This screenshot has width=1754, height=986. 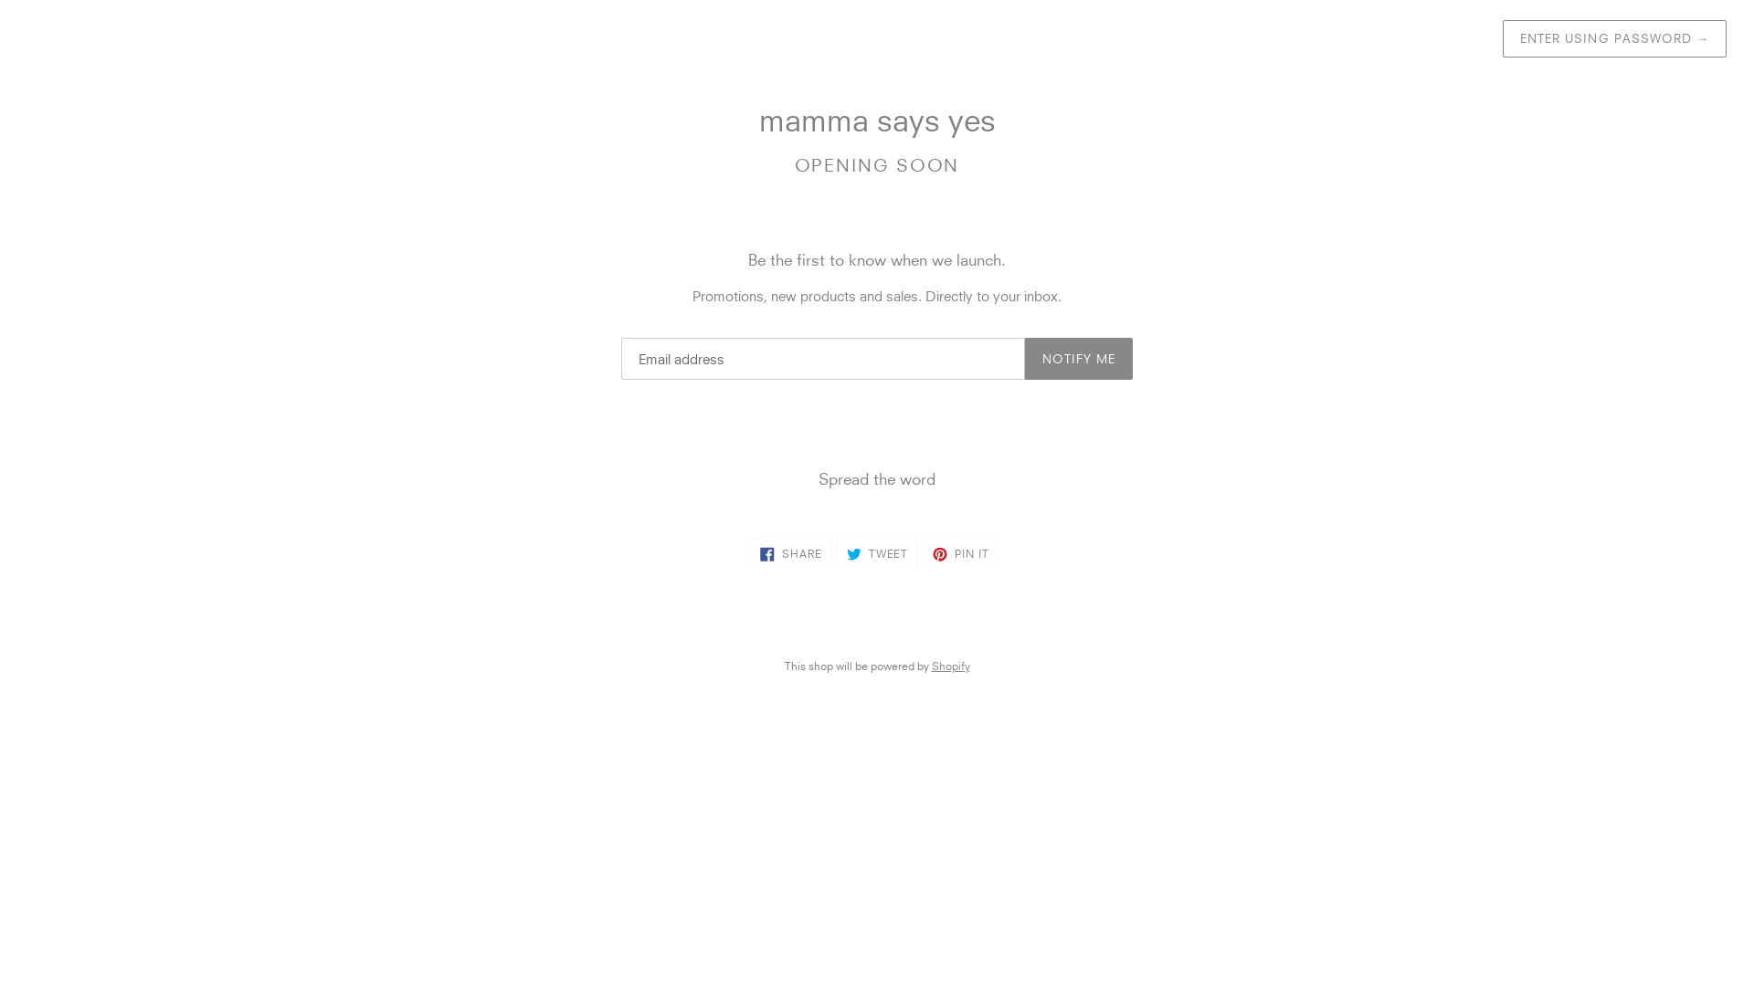 What do you see at coordinates (1079, 359) in the screenshot?
I see `NOTIFY ME` at bounding box center [1079, 359].